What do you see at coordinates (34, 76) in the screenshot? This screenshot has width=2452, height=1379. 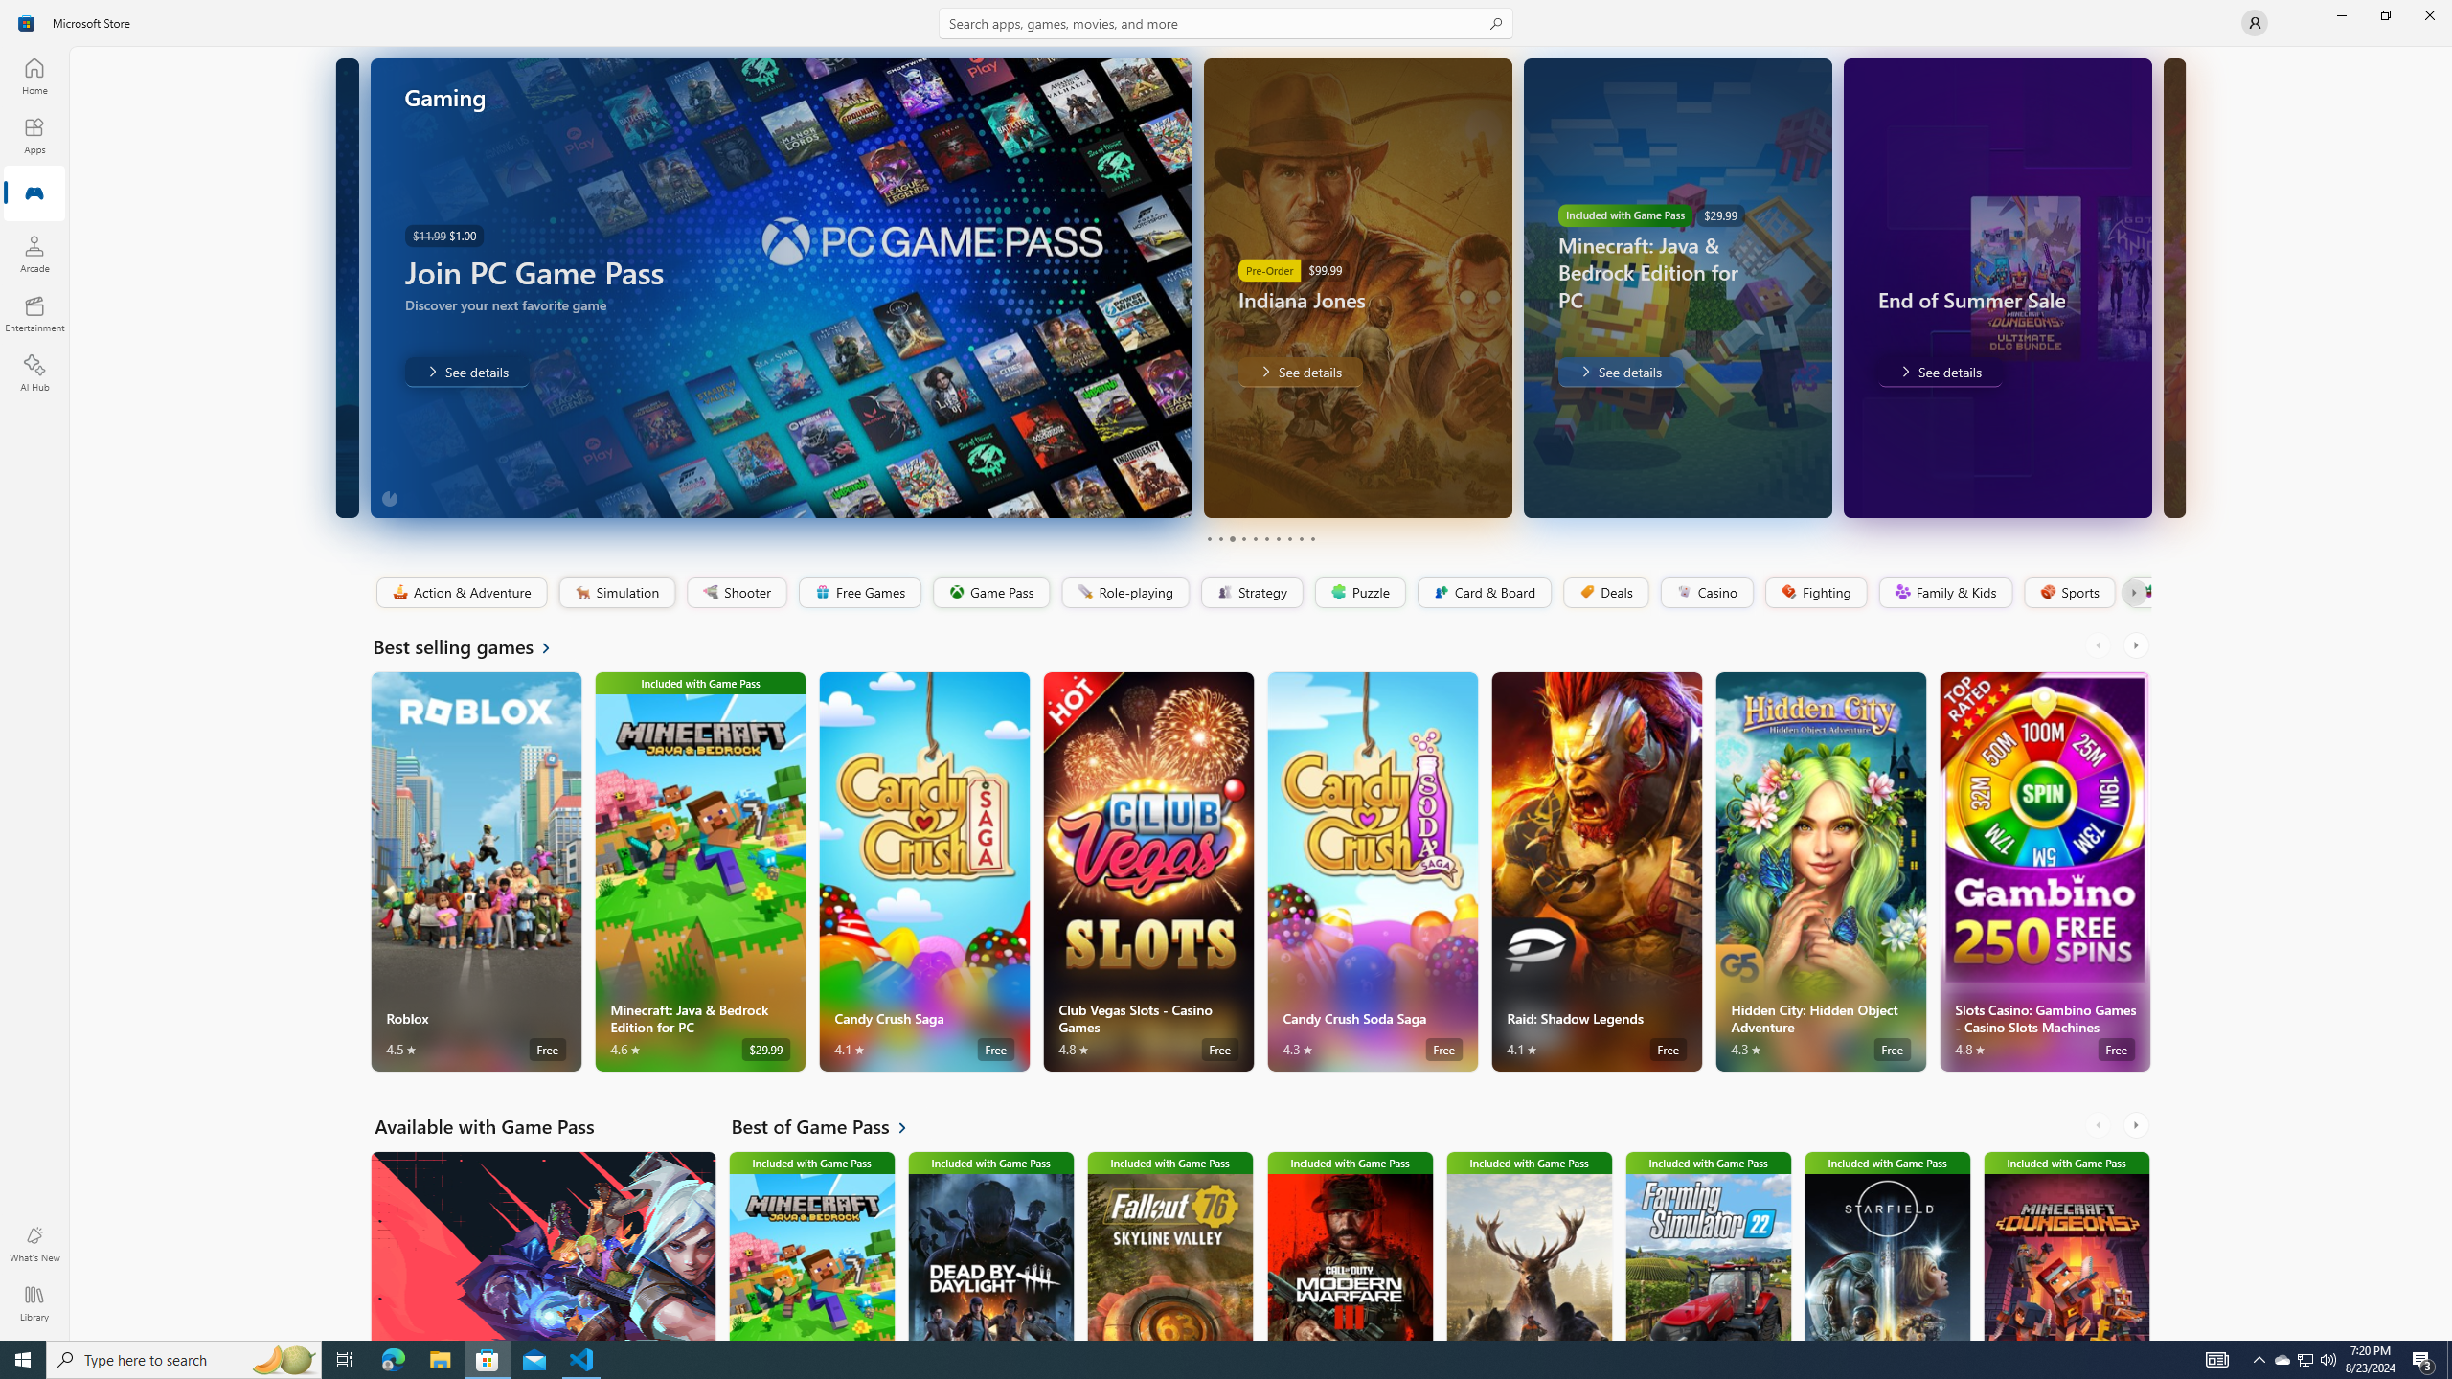 I see `Home` at bounding box center [34, 76].